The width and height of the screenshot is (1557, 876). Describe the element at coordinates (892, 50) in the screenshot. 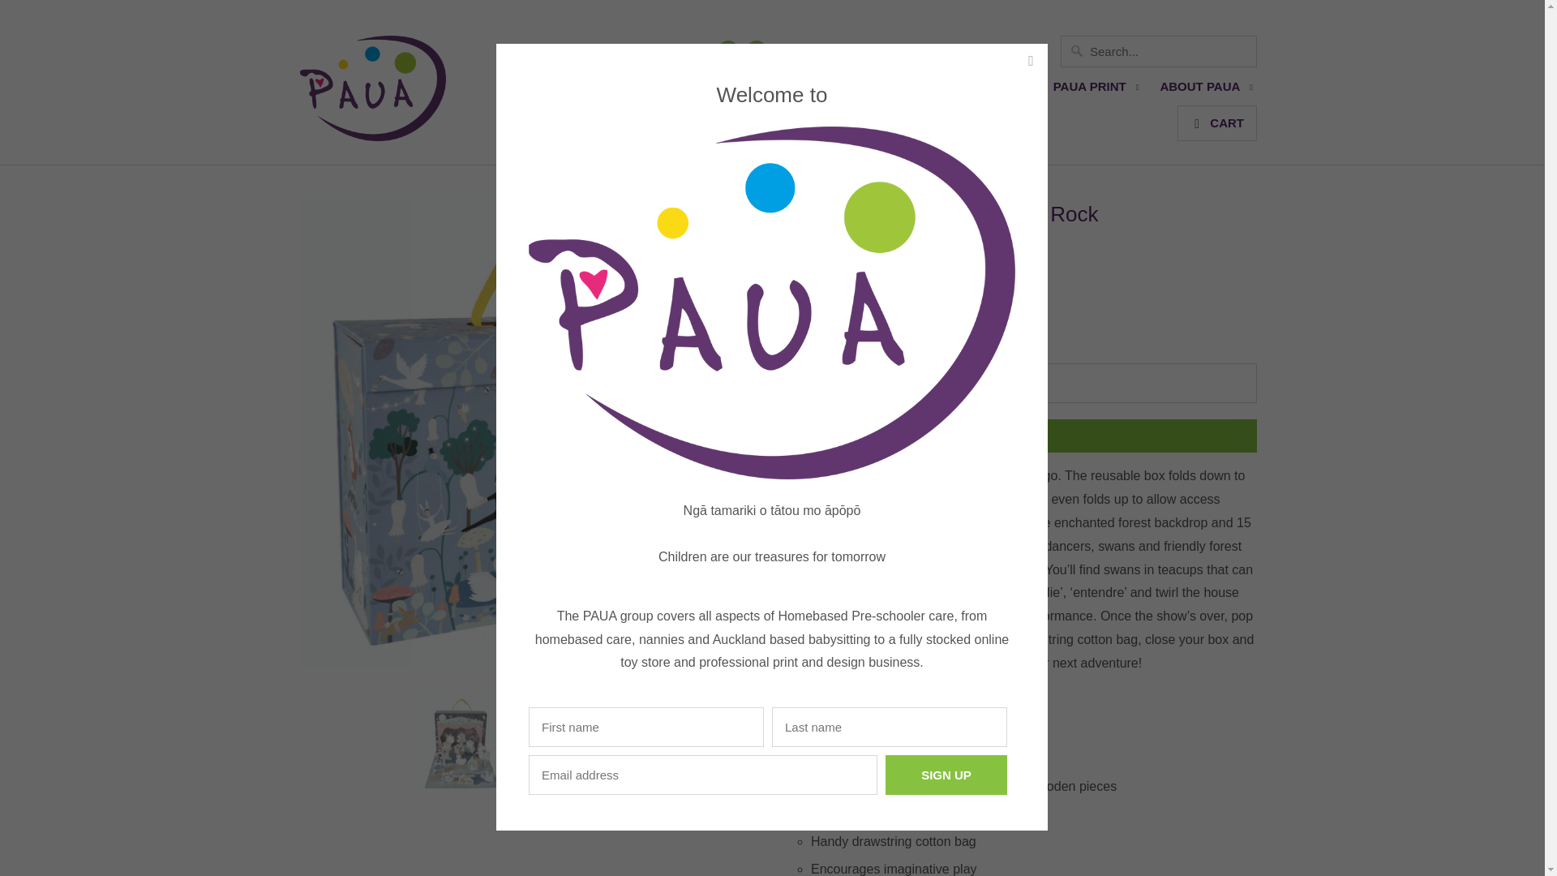

I see `APPLY NOW` at that location.